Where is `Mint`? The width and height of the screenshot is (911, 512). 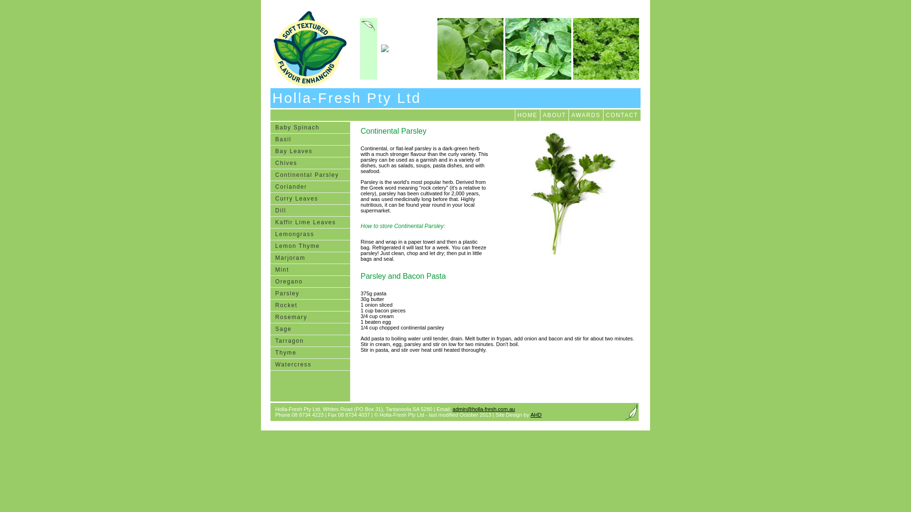
Mint is located at coordinates (310, 270).